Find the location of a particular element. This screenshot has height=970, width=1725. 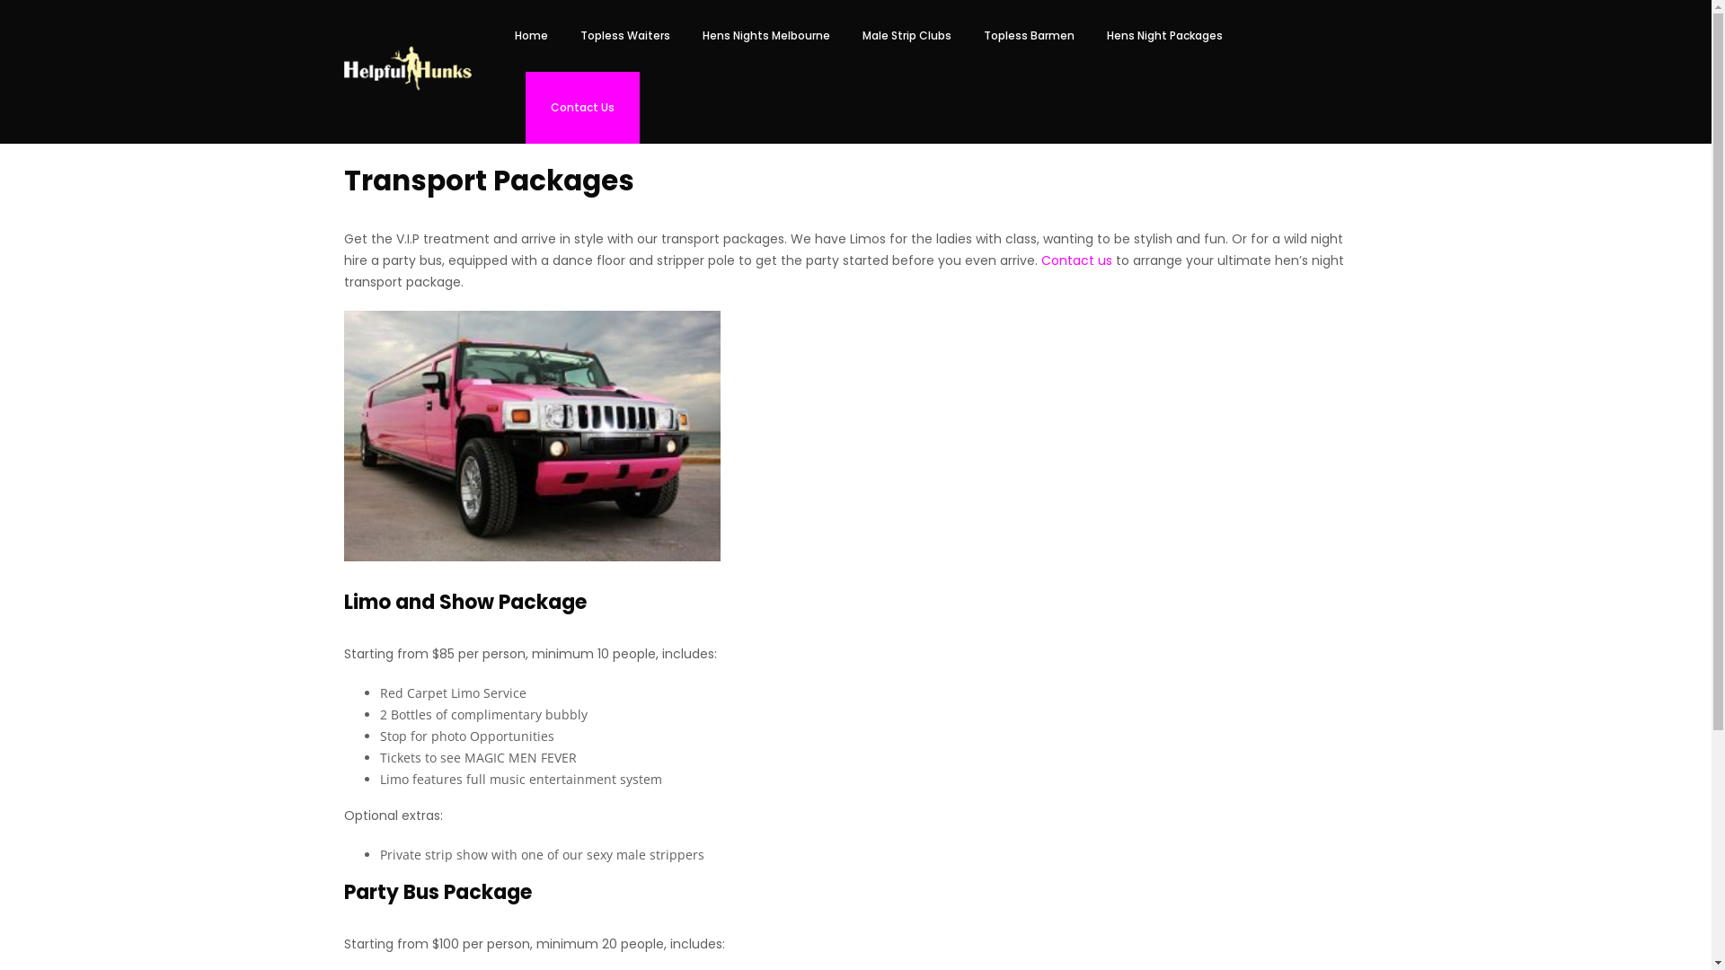

Hens Nights Melbourne is located at coordinates (766, 36).